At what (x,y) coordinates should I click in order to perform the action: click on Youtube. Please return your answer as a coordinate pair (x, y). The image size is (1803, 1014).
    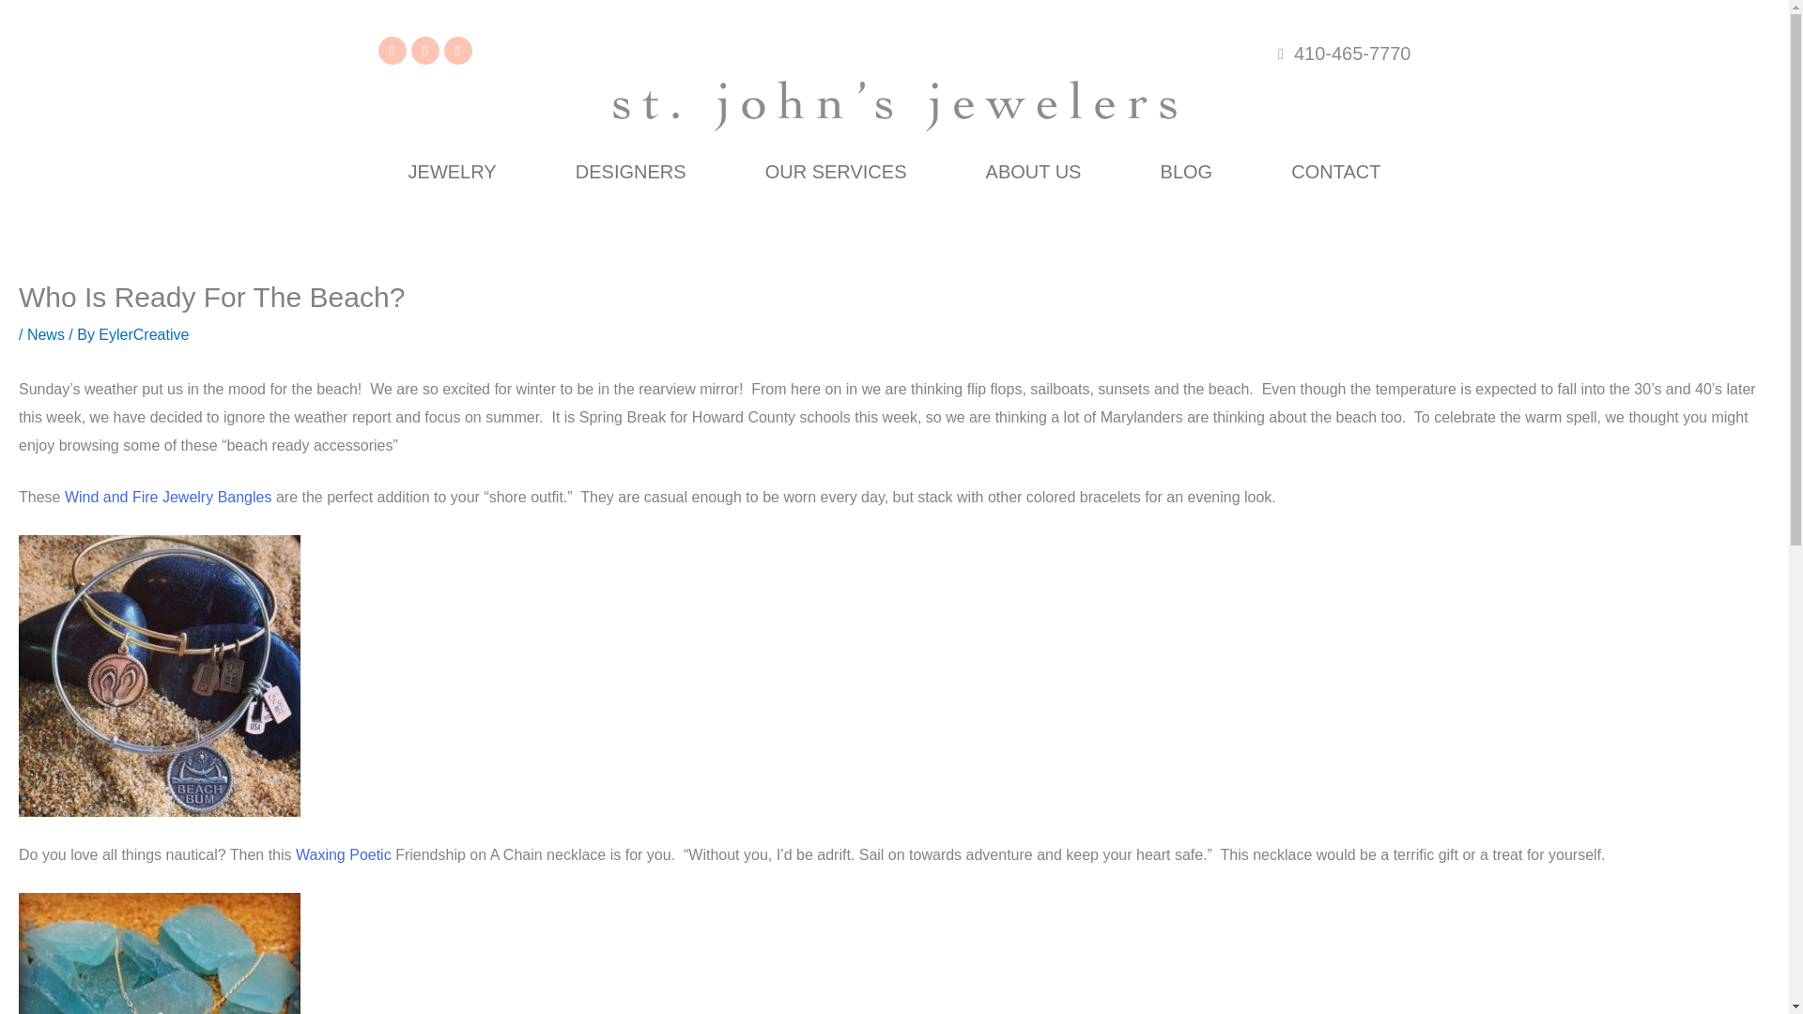
    Looking at the image, I should click on (456, 51).